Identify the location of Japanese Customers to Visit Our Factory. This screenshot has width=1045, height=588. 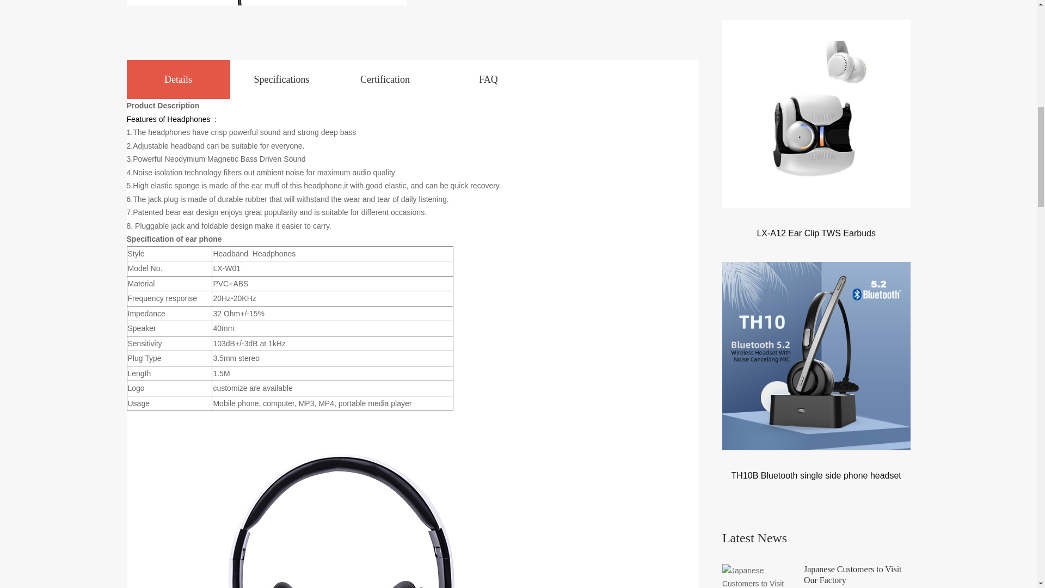
(857, 575).